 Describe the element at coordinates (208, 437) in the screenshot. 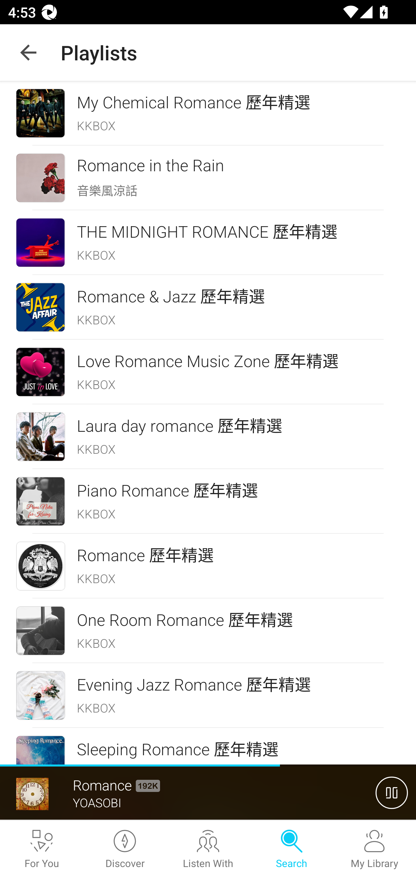

I see `Laura day romance 歷年精選 KKBOX` at that location.